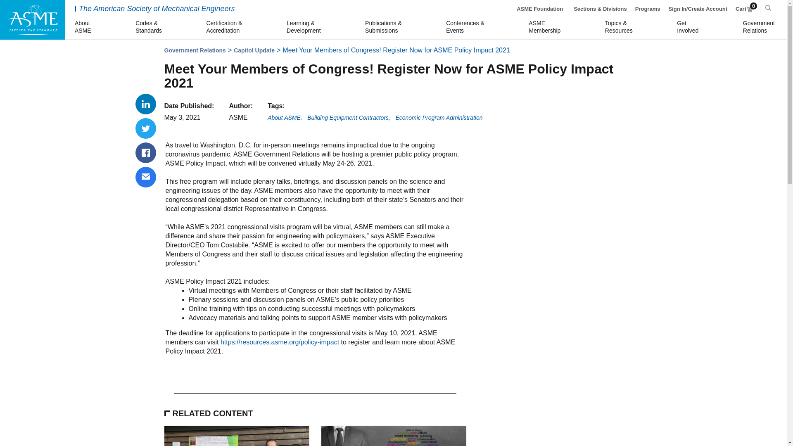 This screenshot has width=793, height=446. Describe the element at coordinates (254, 50) in the screenshot. I see `Capitol Update` at that location.